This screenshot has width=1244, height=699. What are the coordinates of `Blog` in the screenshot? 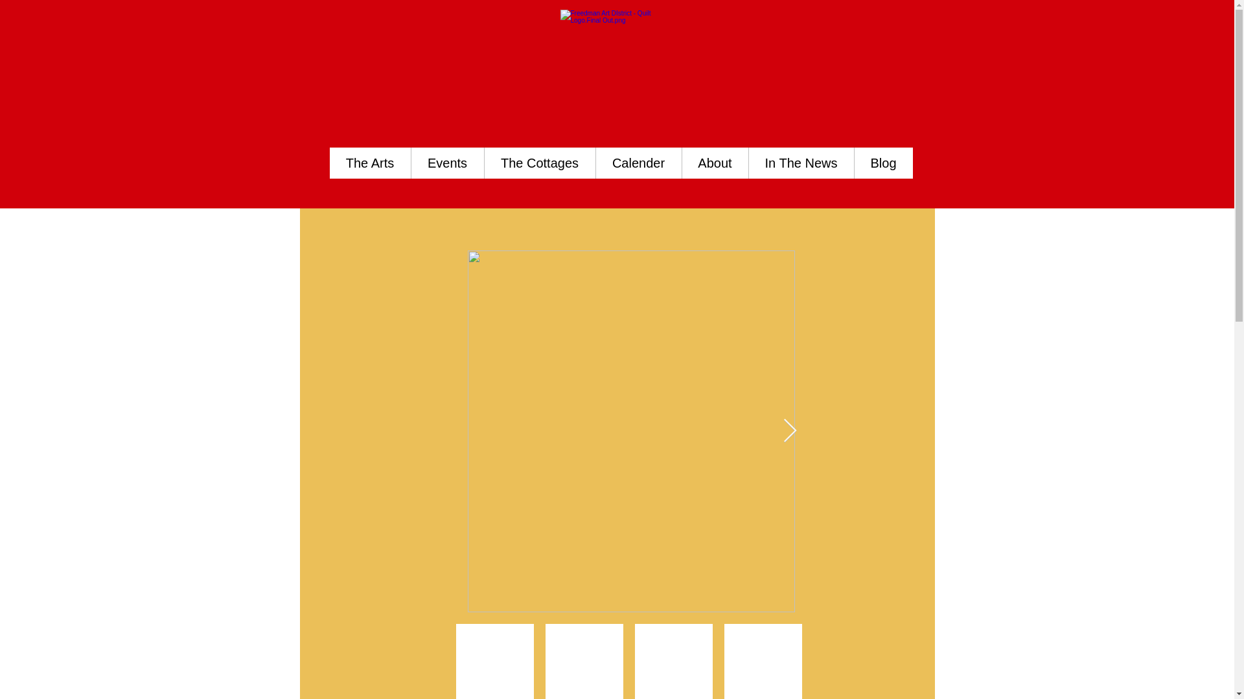 It's located at (883, 163).